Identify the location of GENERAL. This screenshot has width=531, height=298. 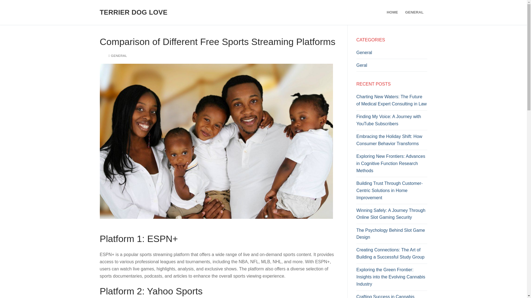
(117, 56).